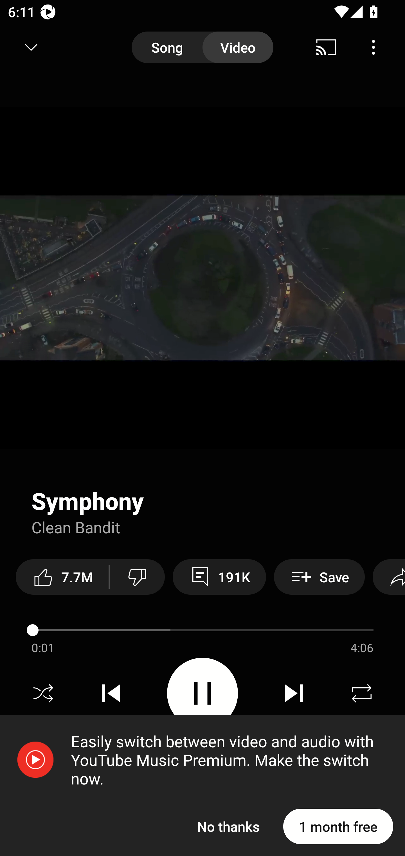 Image resolution: width=405 pixels, height=856 pixels. Describe the element at coordinates (338, 826) in the screenshot. I see `1 month free` at that location.